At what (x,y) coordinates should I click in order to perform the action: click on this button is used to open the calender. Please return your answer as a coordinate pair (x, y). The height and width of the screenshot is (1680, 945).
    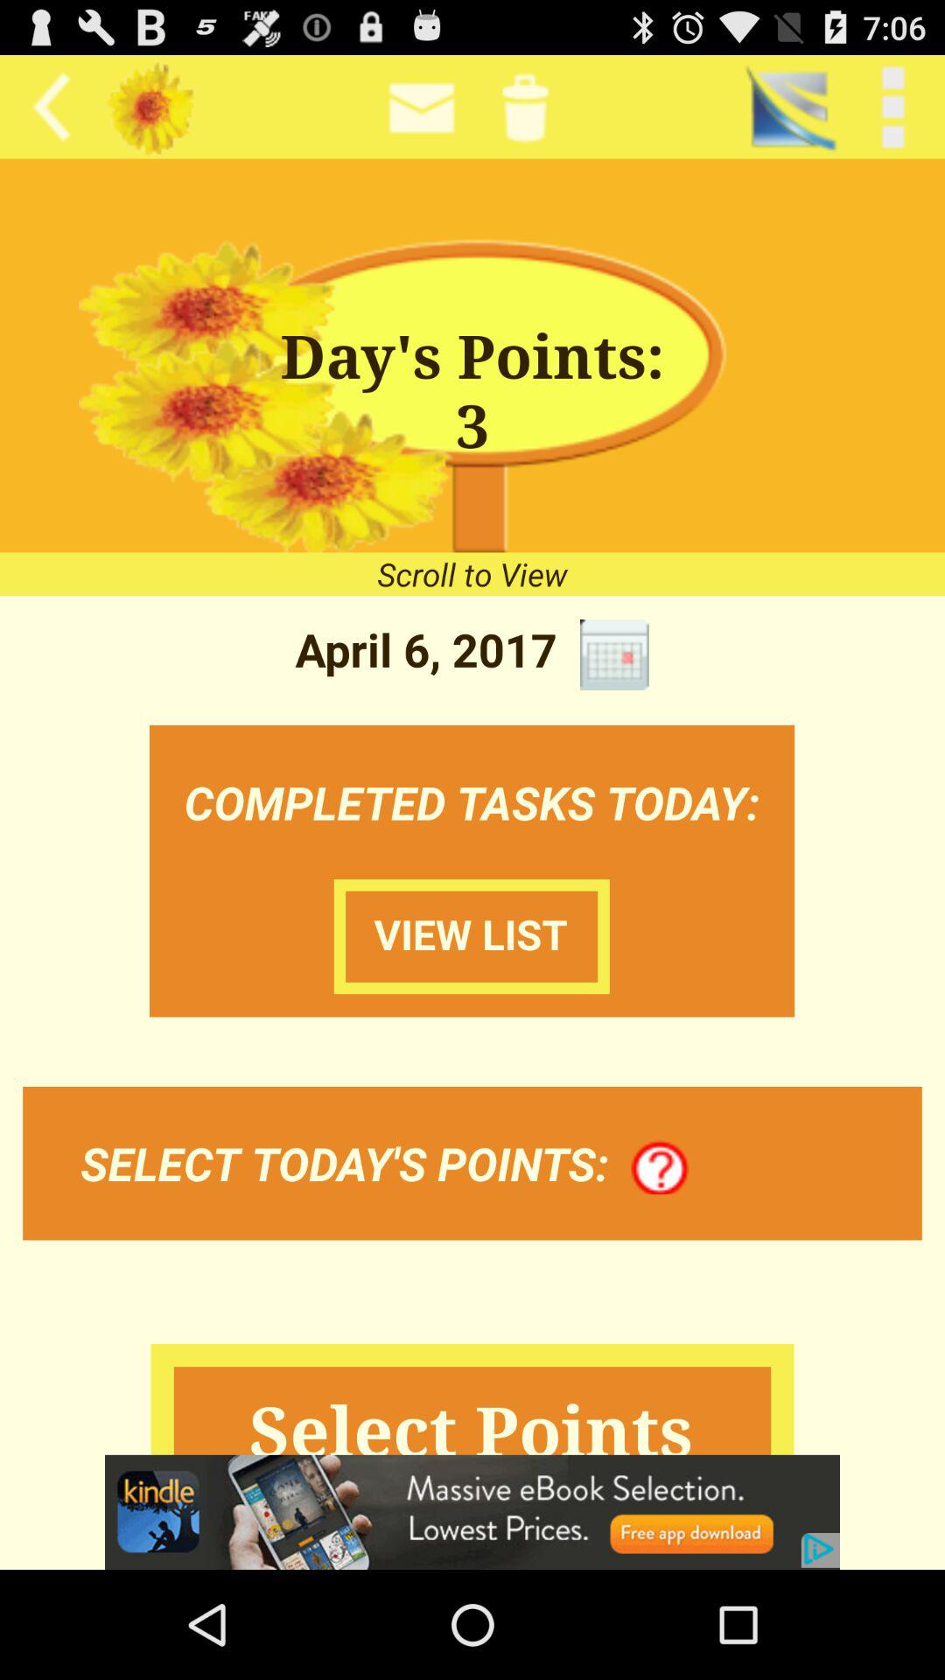
    Looking at the image, I should click on (614, 654).